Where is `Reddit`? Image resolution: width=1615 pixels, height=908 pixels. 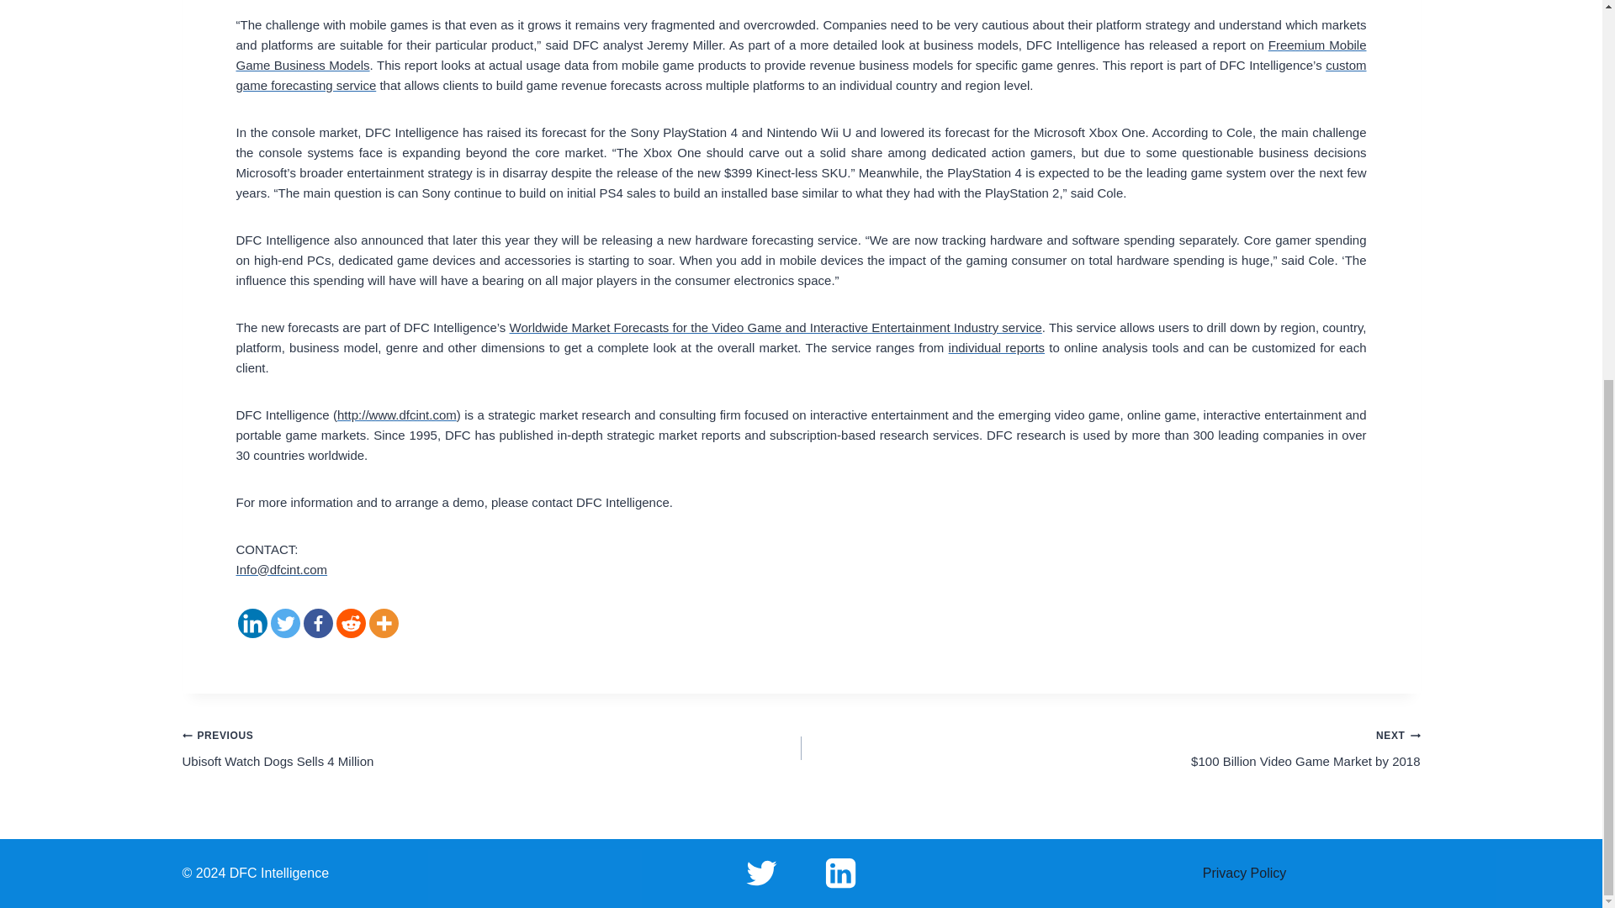
Reddit is located at coordinates (351, 623).